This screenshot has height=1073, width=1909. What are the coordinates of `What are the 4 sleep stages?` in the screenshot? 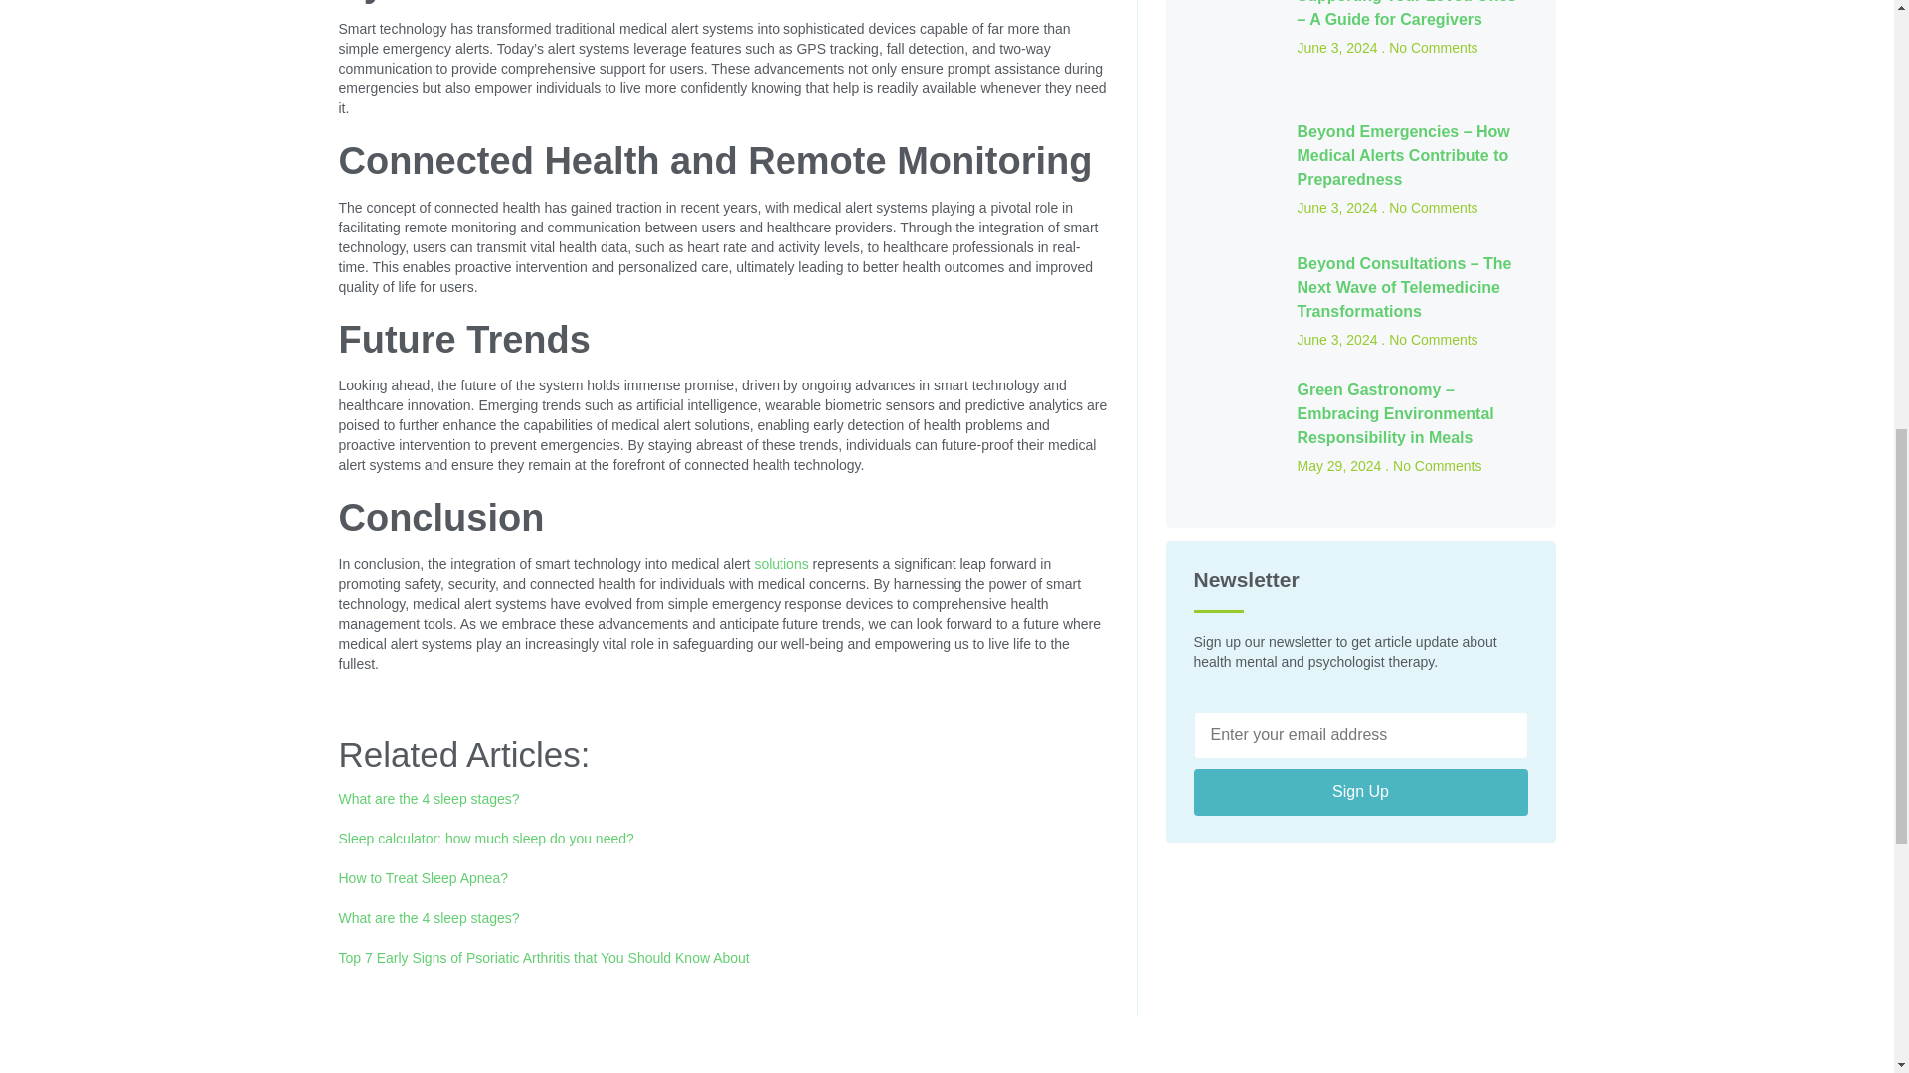 It's located at (428, 799).